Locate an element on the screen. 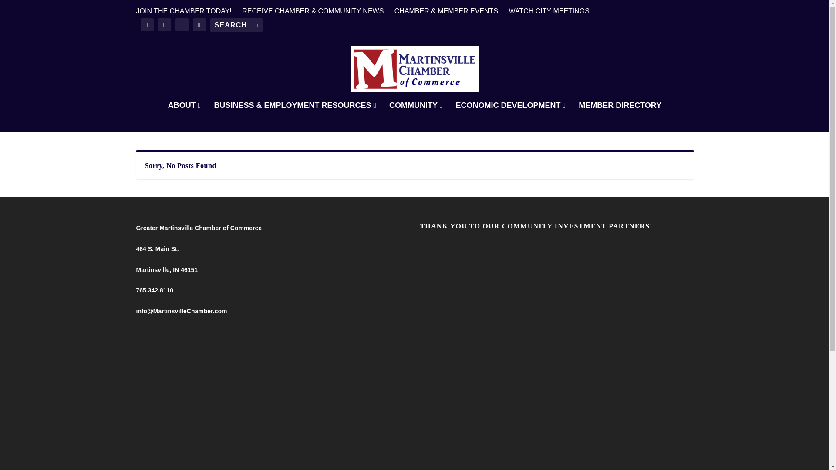 The image size is (836, 470). ABOUT is located at coordinates (185, 117).